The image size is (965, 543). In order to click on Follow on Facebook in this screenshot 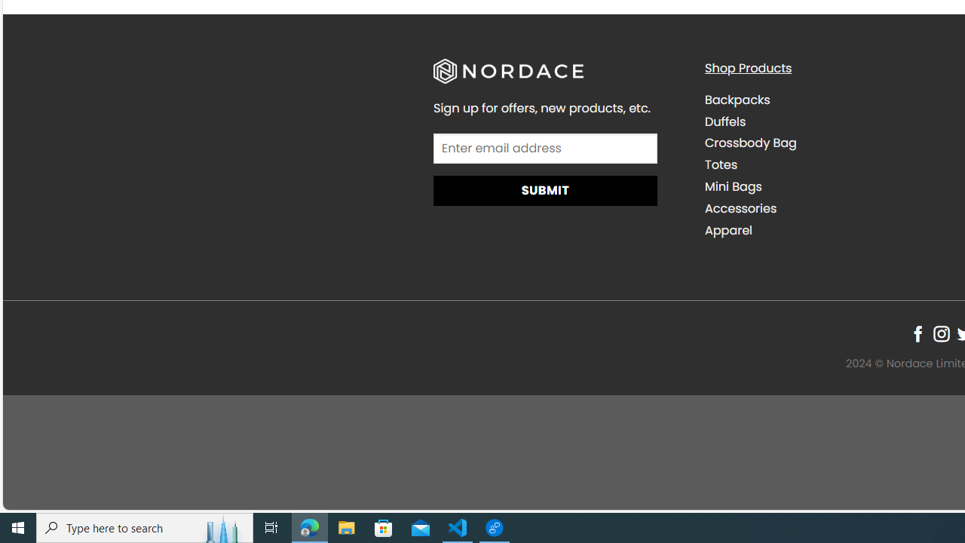, I will do `click(918, 333)`.